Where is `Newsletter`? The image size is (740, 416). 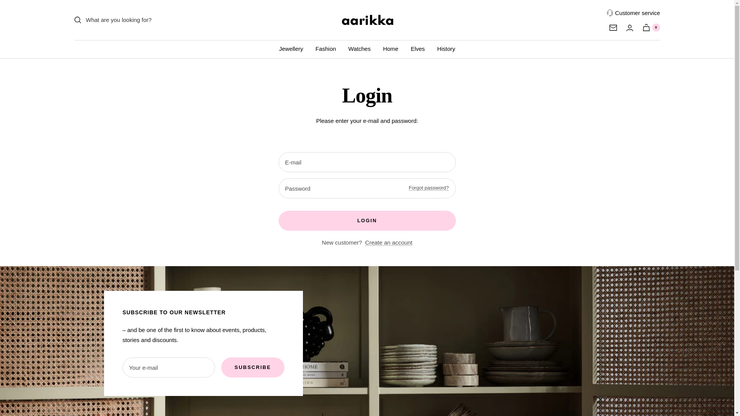 Newsletter is located at coordinates (613, 27).